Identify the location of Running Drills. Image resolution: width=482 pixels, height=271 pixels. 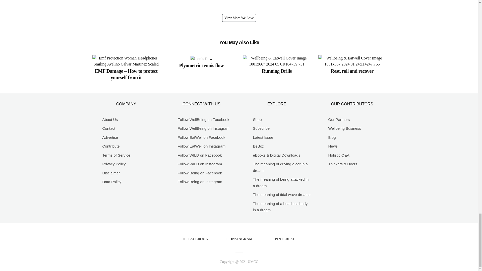
(277, 70).